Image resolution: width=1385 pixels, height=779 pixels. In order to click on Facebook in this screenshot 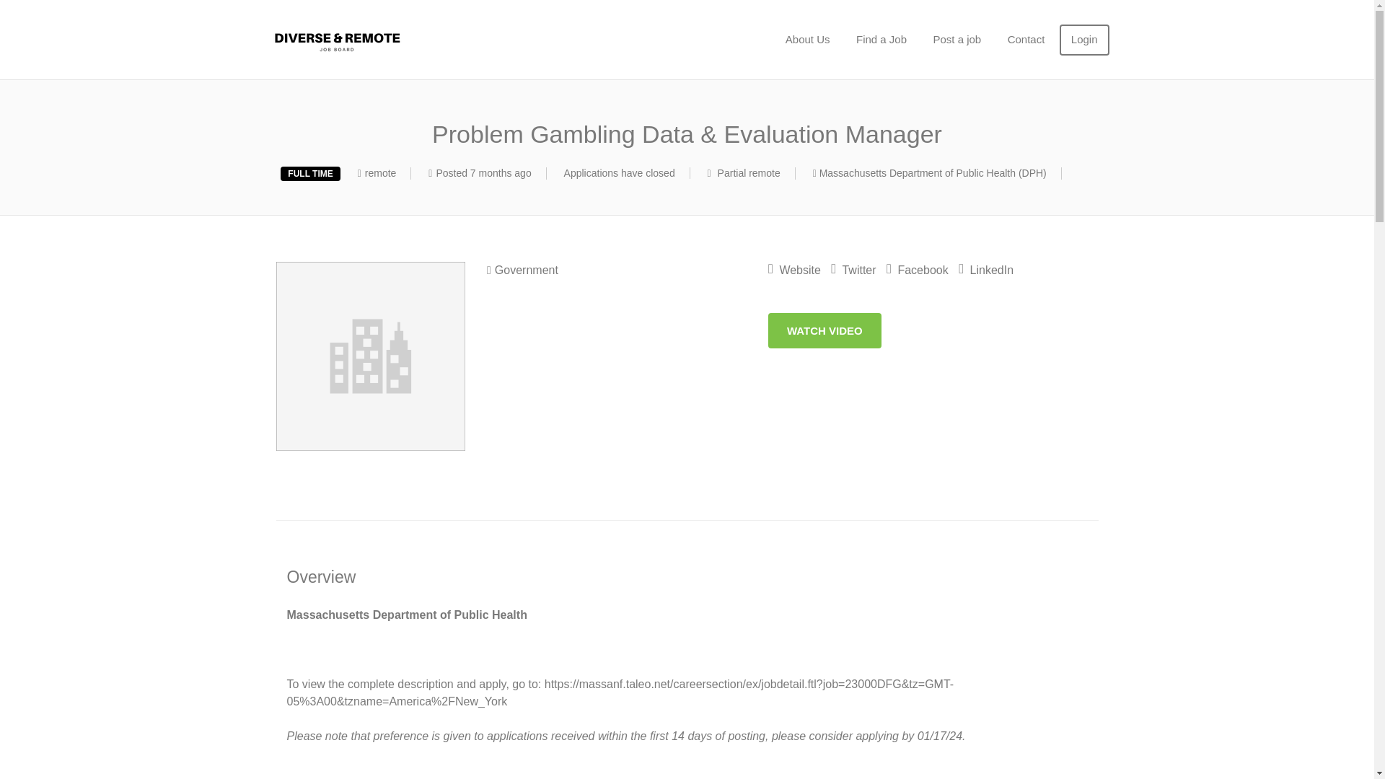, I will do `click(918, 270)`.